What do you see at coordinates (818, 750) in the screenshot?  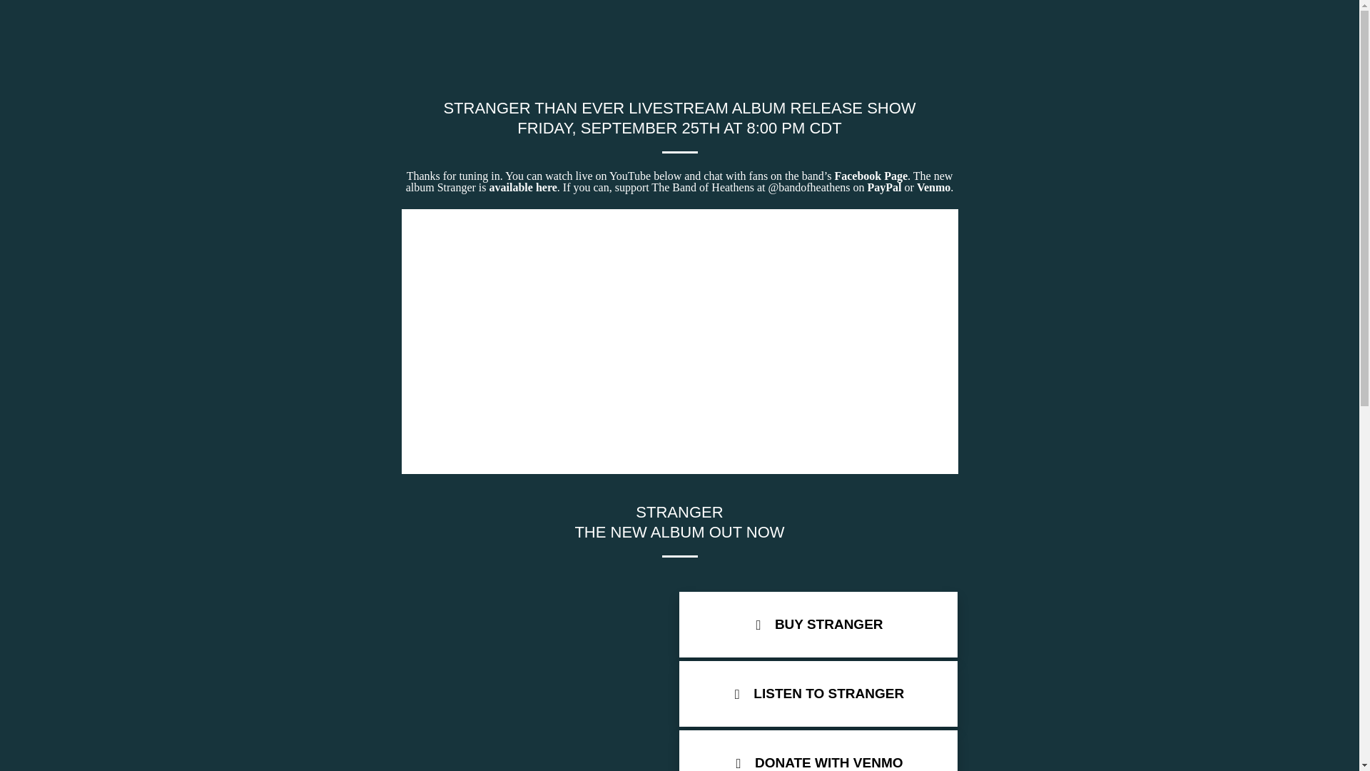 I see `DONATE WITH VENMO` at bounding box center [818, 750].